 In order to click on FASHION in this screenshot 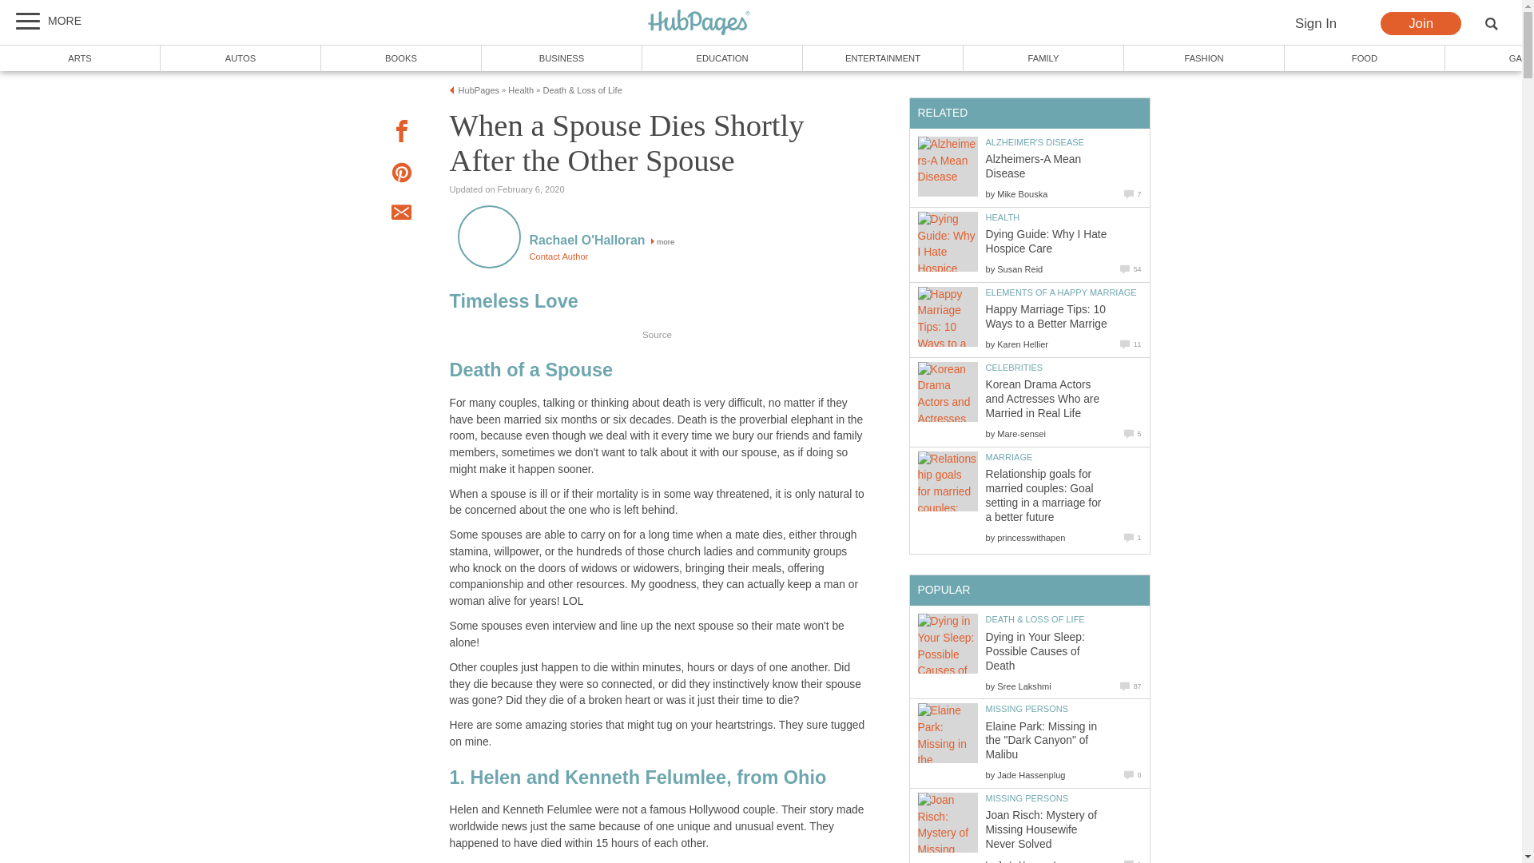, I will do `click(1205, 58)`.